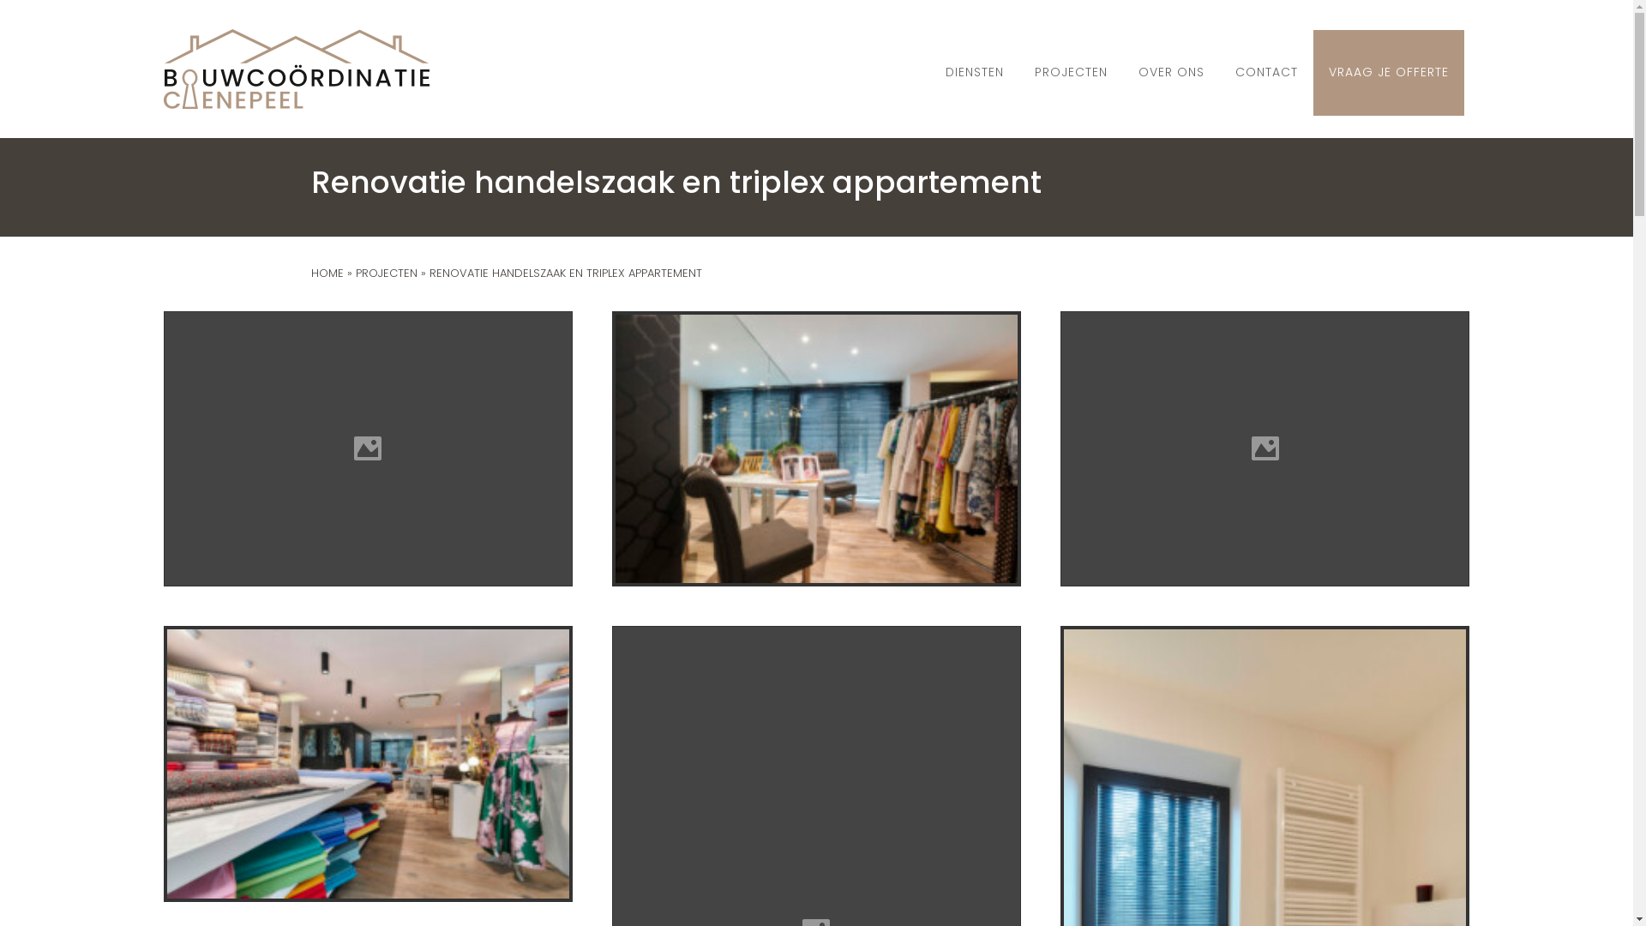 The image size is (1646, 926). I want to click on PROJECTEN, so click(386, 273).